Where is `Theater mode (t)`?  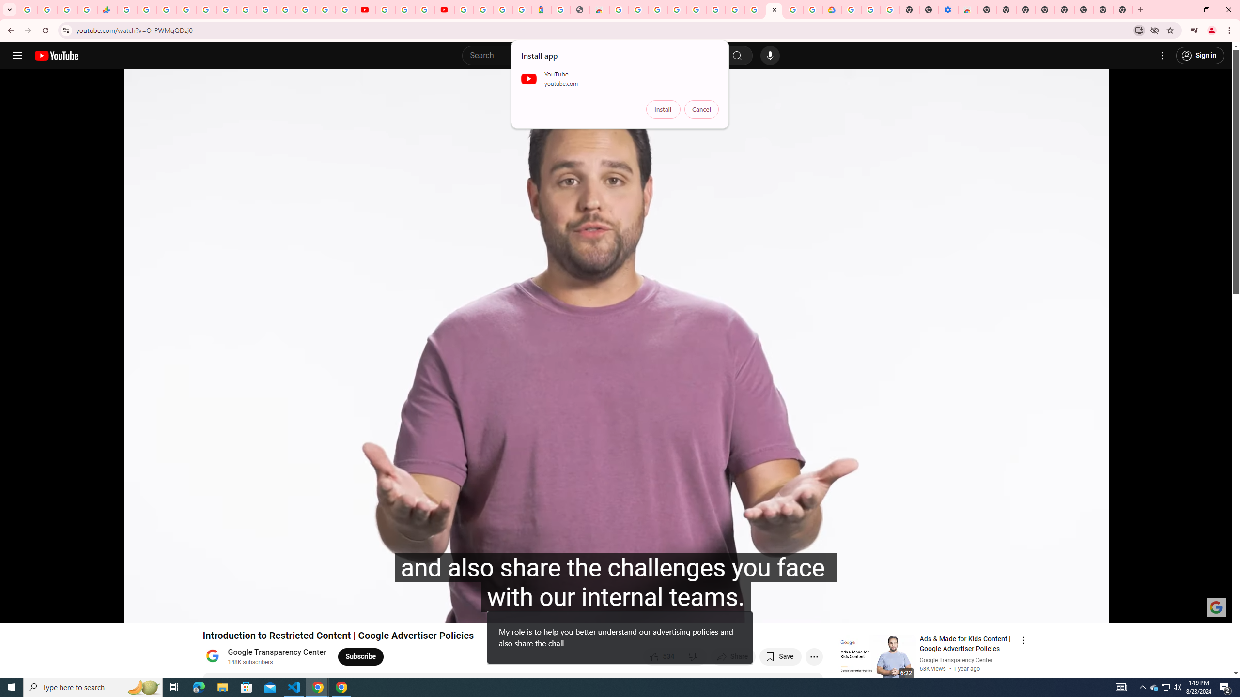
Theater mode (t) is located at coordinates (1191, 611).